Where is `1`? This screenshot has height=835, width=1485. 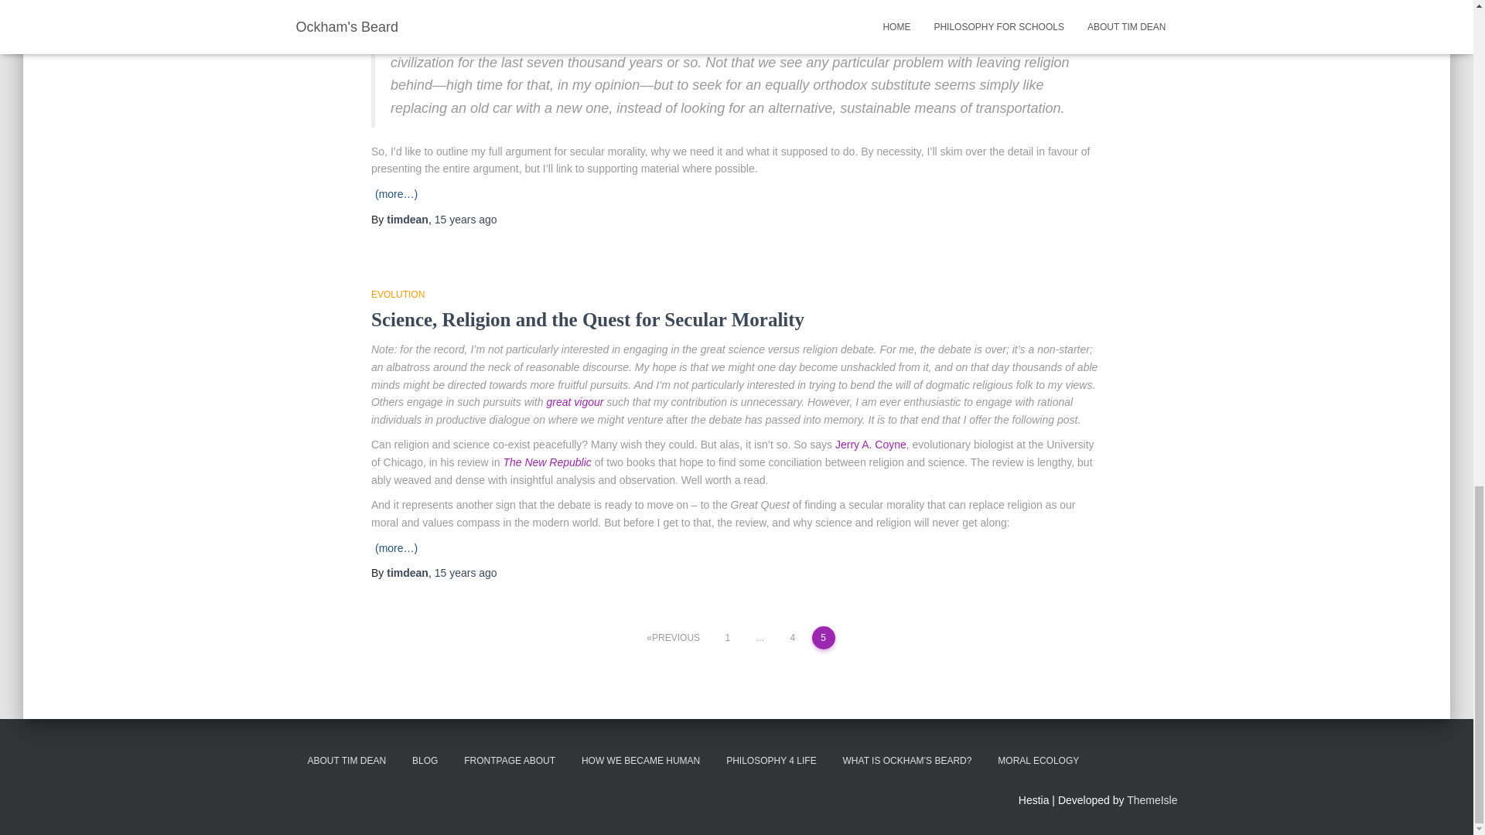
1 is located at coordinates (727, 638).